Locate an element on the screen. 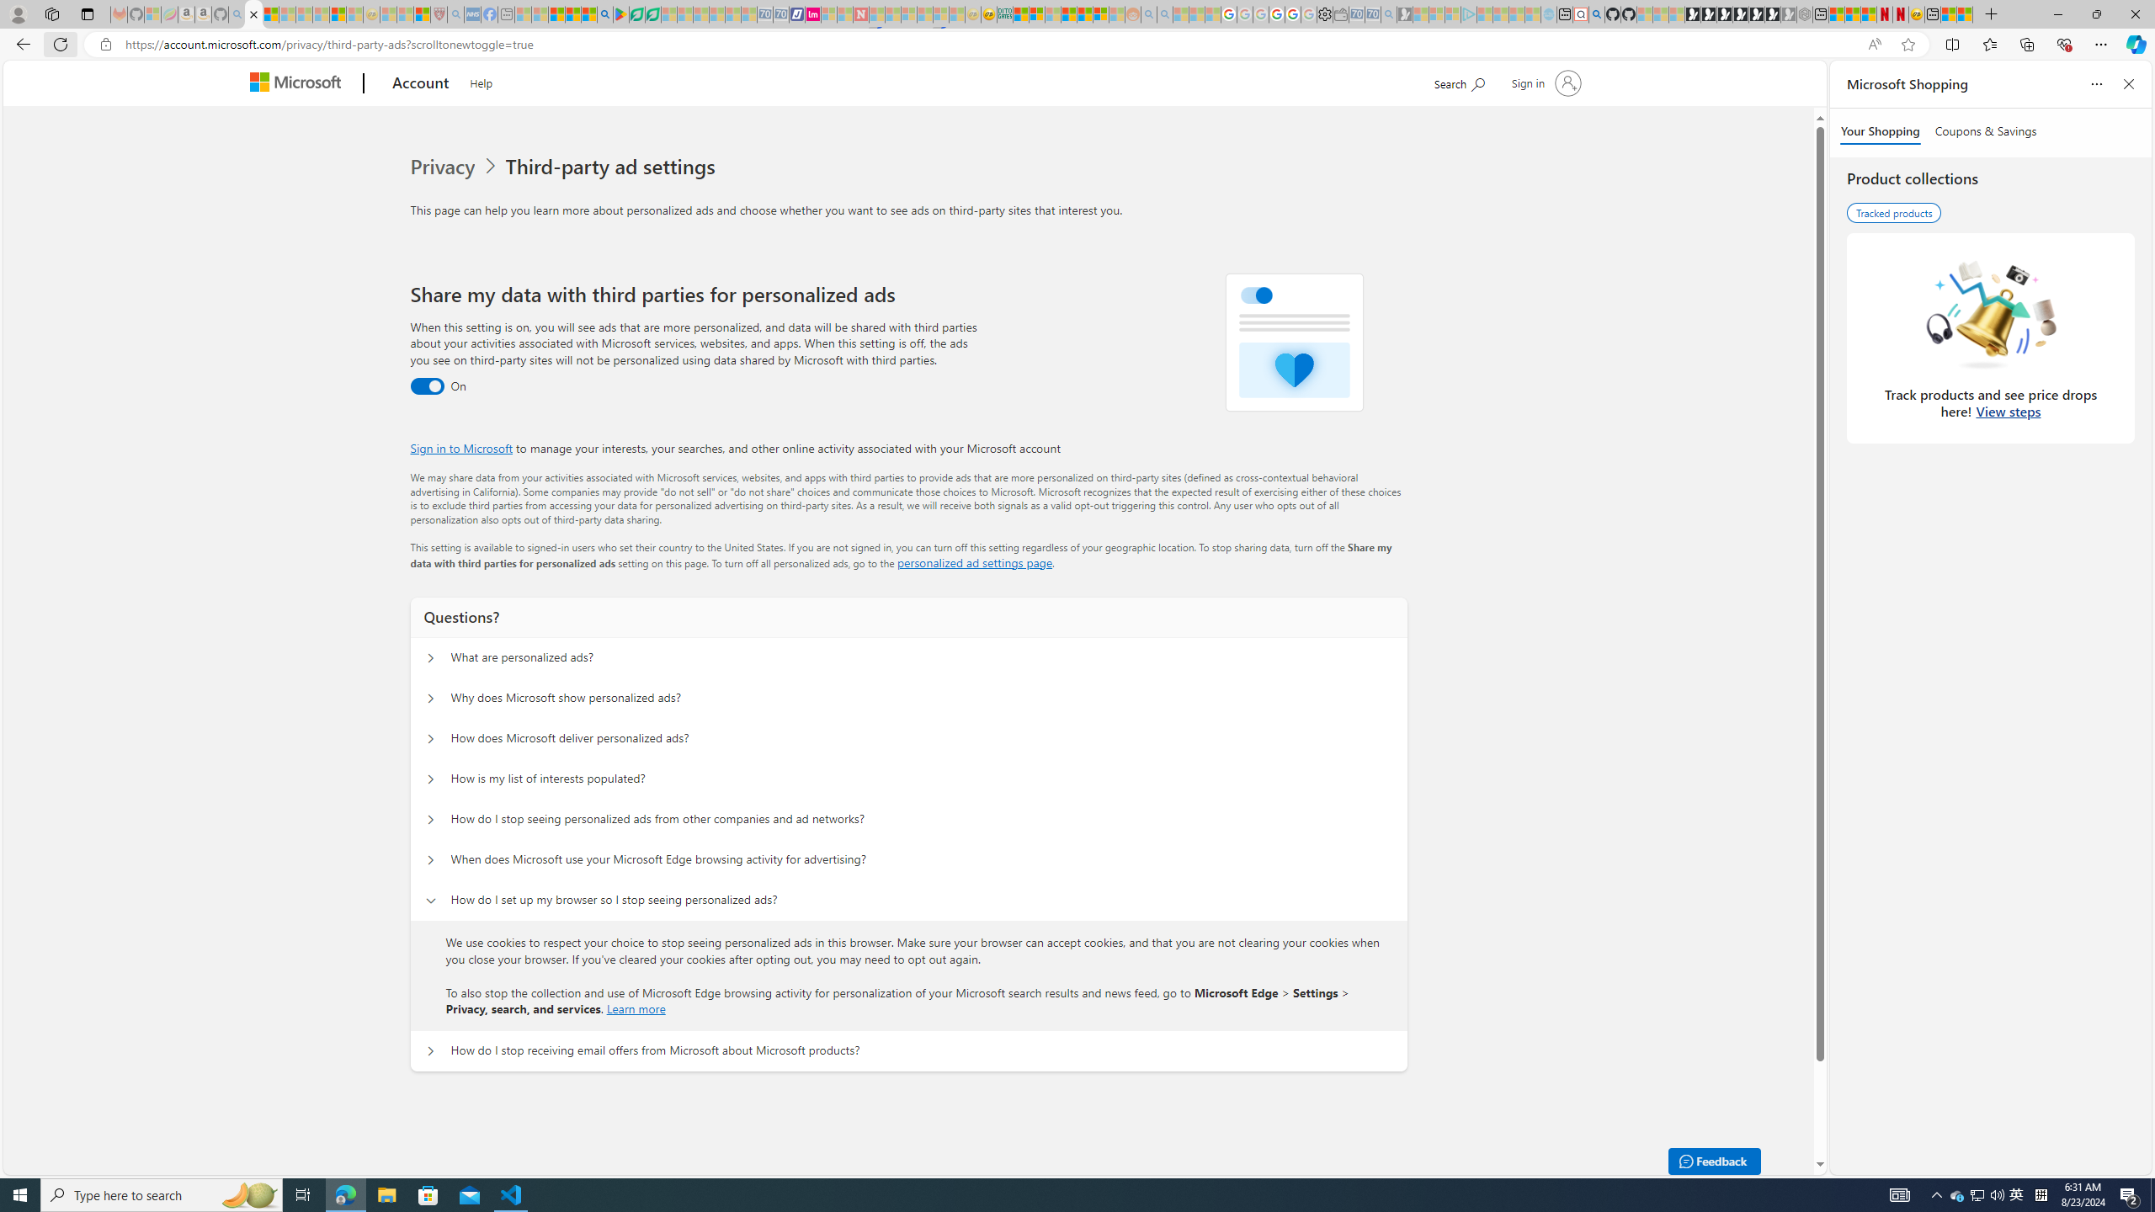 The width and height of the screenshot is (2155, 1212). Local - MSN is located at coordinates (422, 14).